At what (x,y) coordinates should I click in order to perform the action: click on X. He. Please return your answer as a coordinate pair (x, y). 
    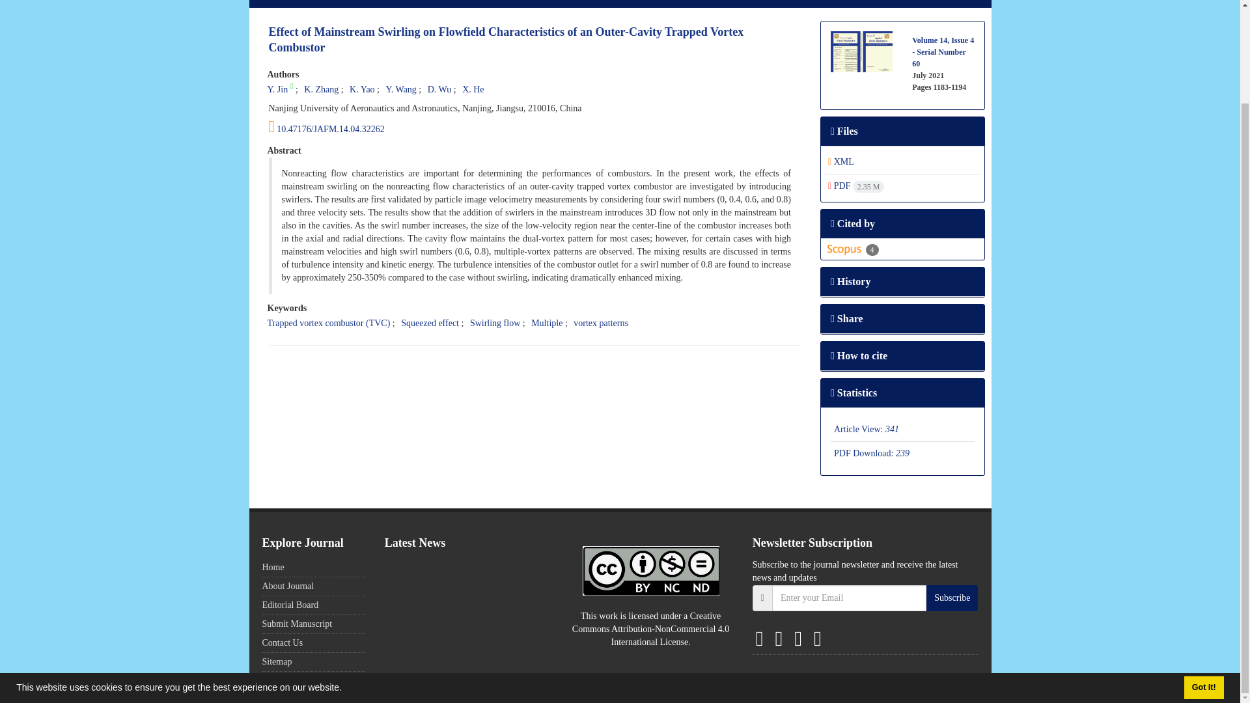
    Looking at the image, I should click on (473, 89).